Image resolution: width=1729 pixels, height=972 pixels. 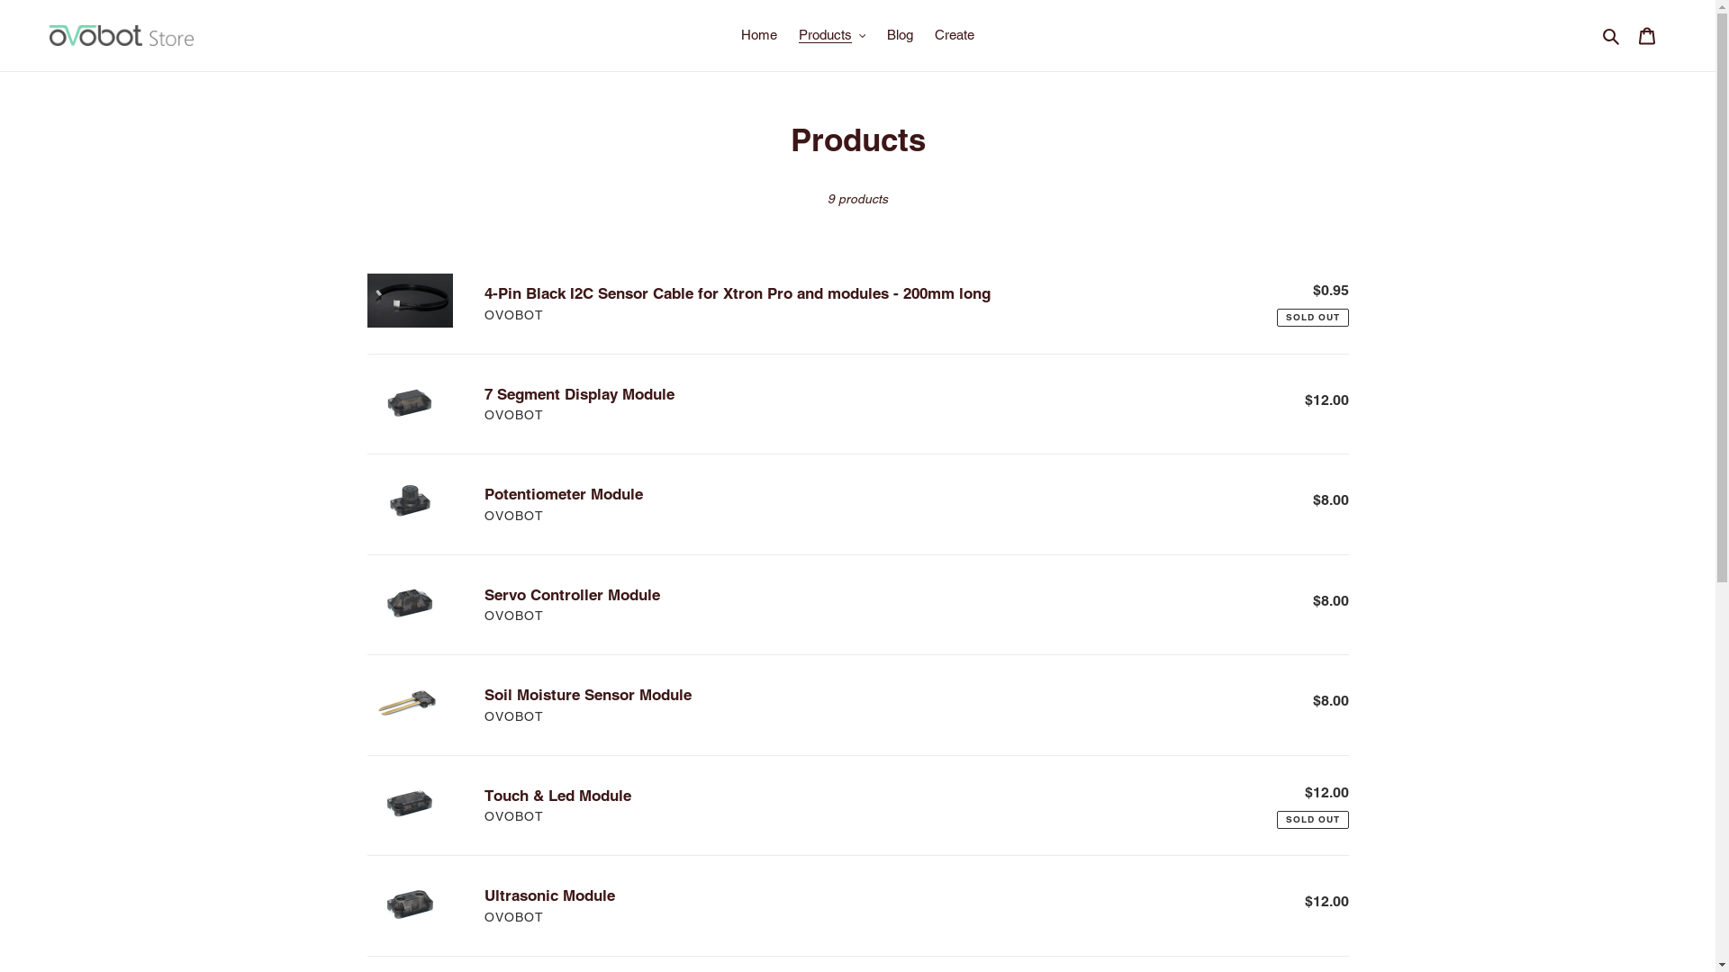 What do you see at coordinates (1612, 36) in the screenshot?
I see `Search` at bounding box center [1612, 36].